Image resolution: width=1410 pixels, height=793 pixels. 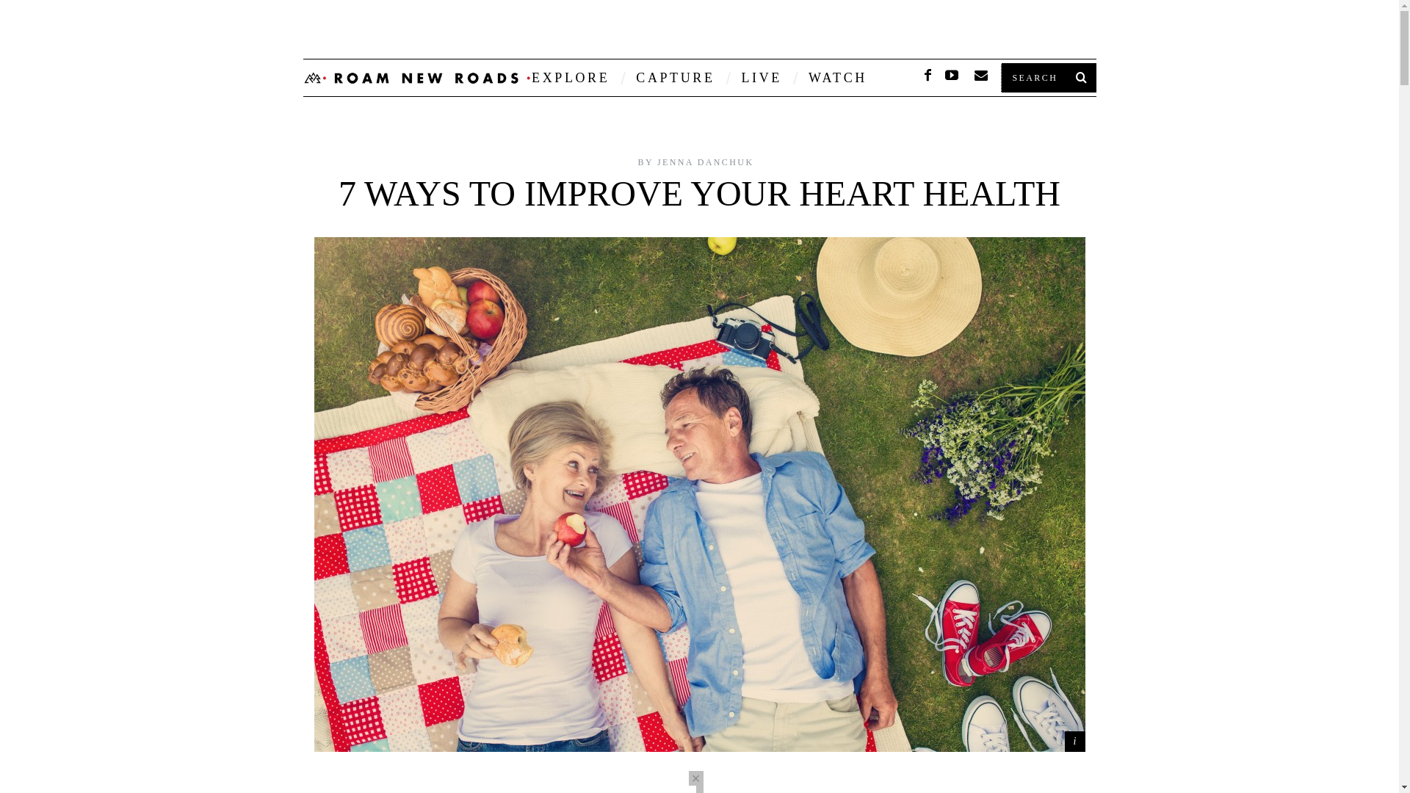 I want to click on Search, so click(x=1047, y=78).